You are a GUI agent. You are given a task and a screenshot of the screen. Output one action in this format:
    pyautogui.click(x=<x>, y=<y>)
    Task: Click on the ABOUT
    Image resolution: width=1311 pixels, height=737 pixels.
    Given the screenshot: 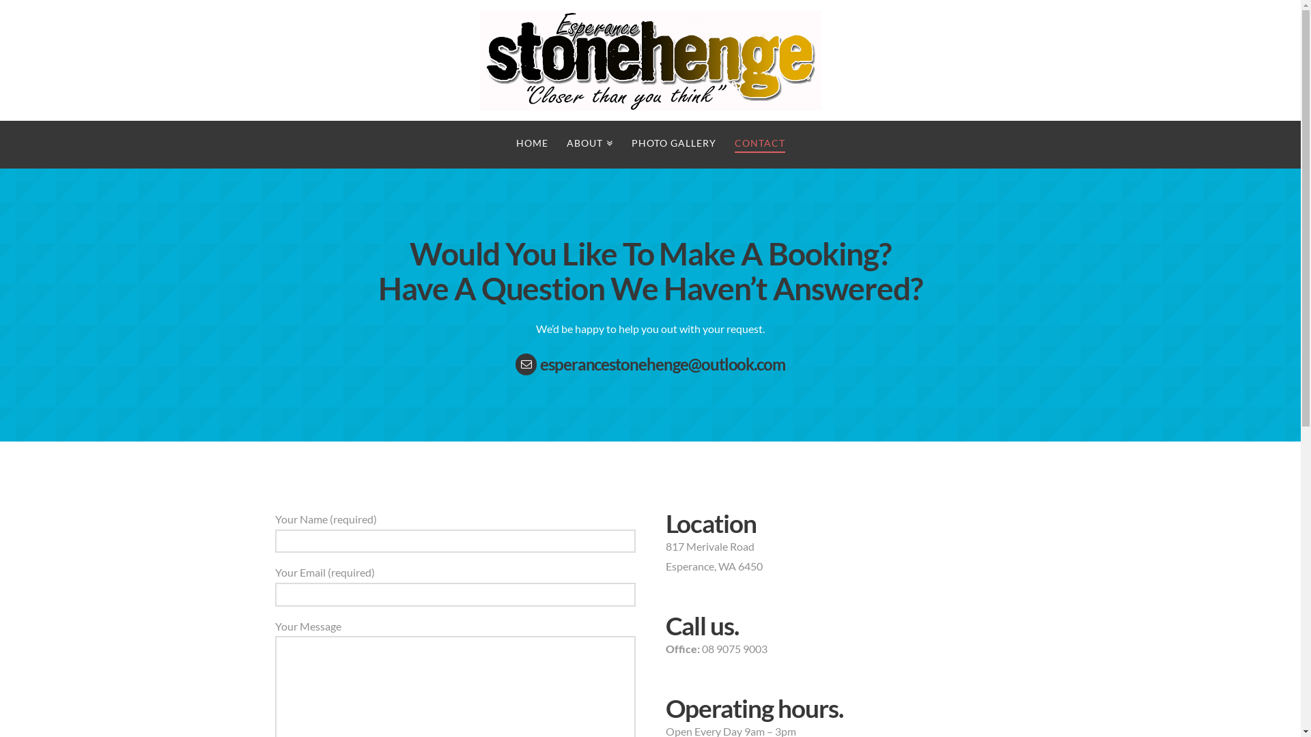 What is the action you would take?
    pyautogui.click(x=590, y=145)
    